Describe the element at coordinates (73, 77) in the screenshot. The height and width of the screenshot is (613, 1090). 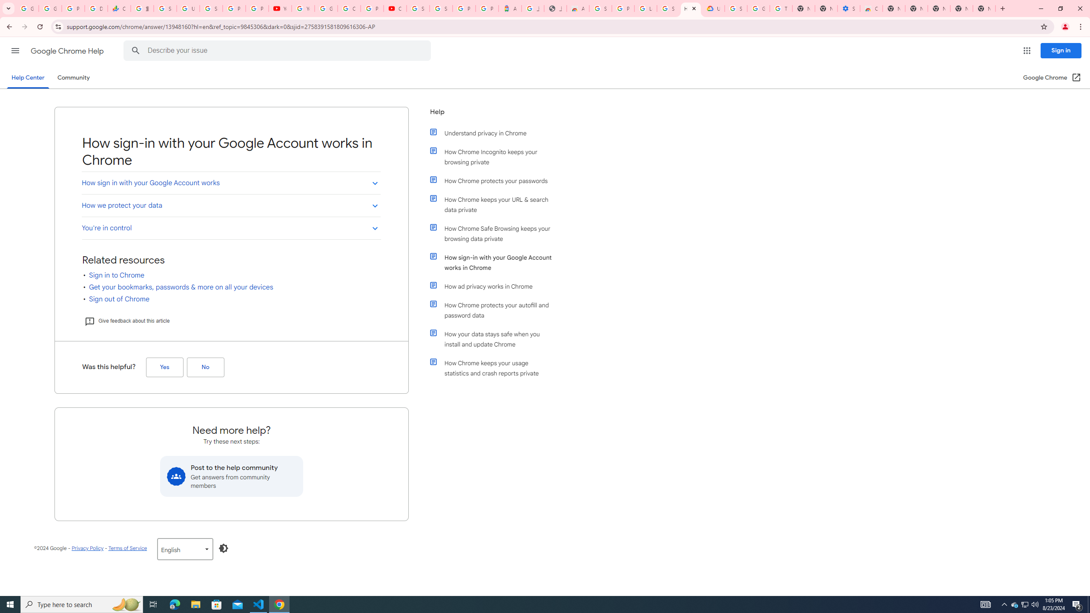
I see `Community` at that location.